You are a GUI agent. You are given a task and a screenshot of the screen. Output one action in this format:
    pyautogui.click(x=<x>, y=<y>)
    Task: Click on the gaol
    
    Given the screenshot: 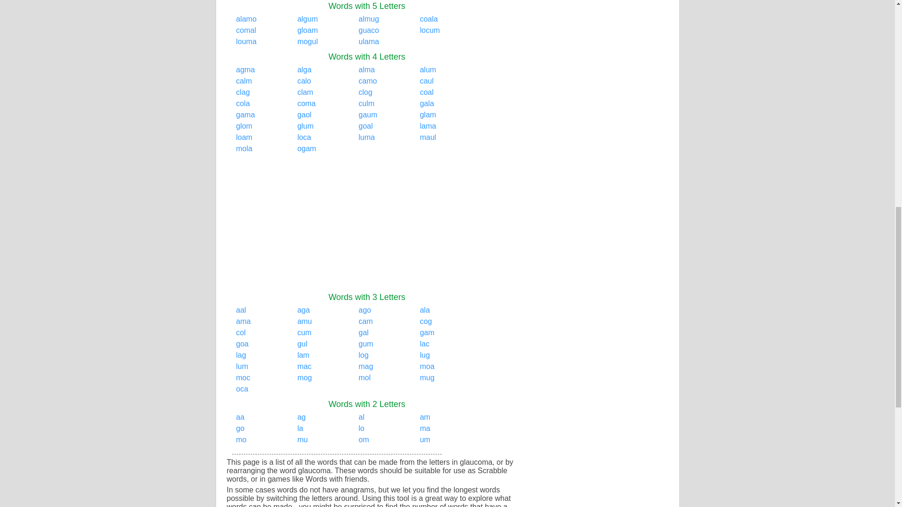 What is the action you would take?
    pyautogui.click(x=304, y=115)
    